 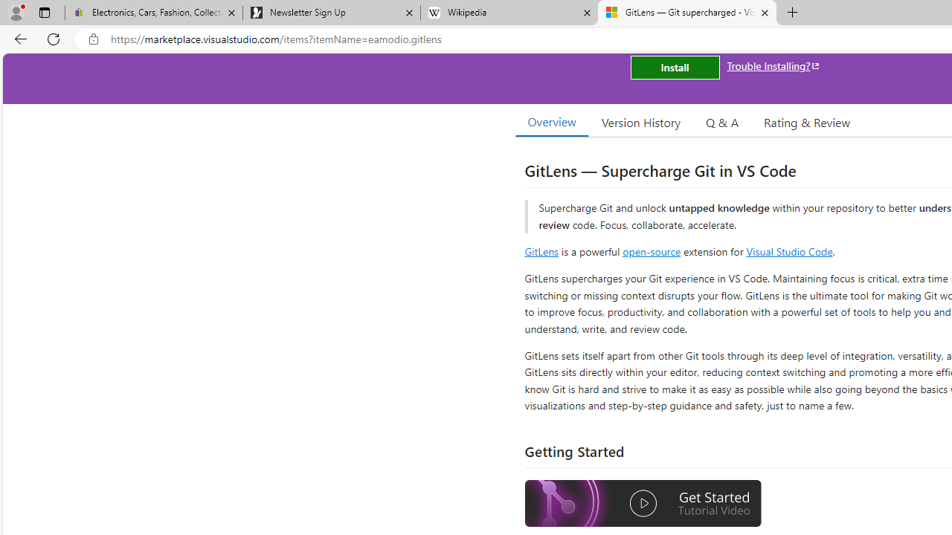 What do you see at coordinates (641, 122) in the screenshot?
I see `Version History` at bounding box center [641, 122].